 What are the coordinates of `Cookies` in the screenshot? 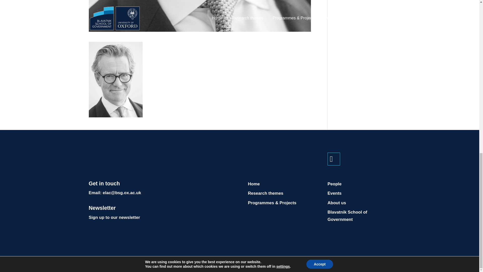 It's located at (192, 261).